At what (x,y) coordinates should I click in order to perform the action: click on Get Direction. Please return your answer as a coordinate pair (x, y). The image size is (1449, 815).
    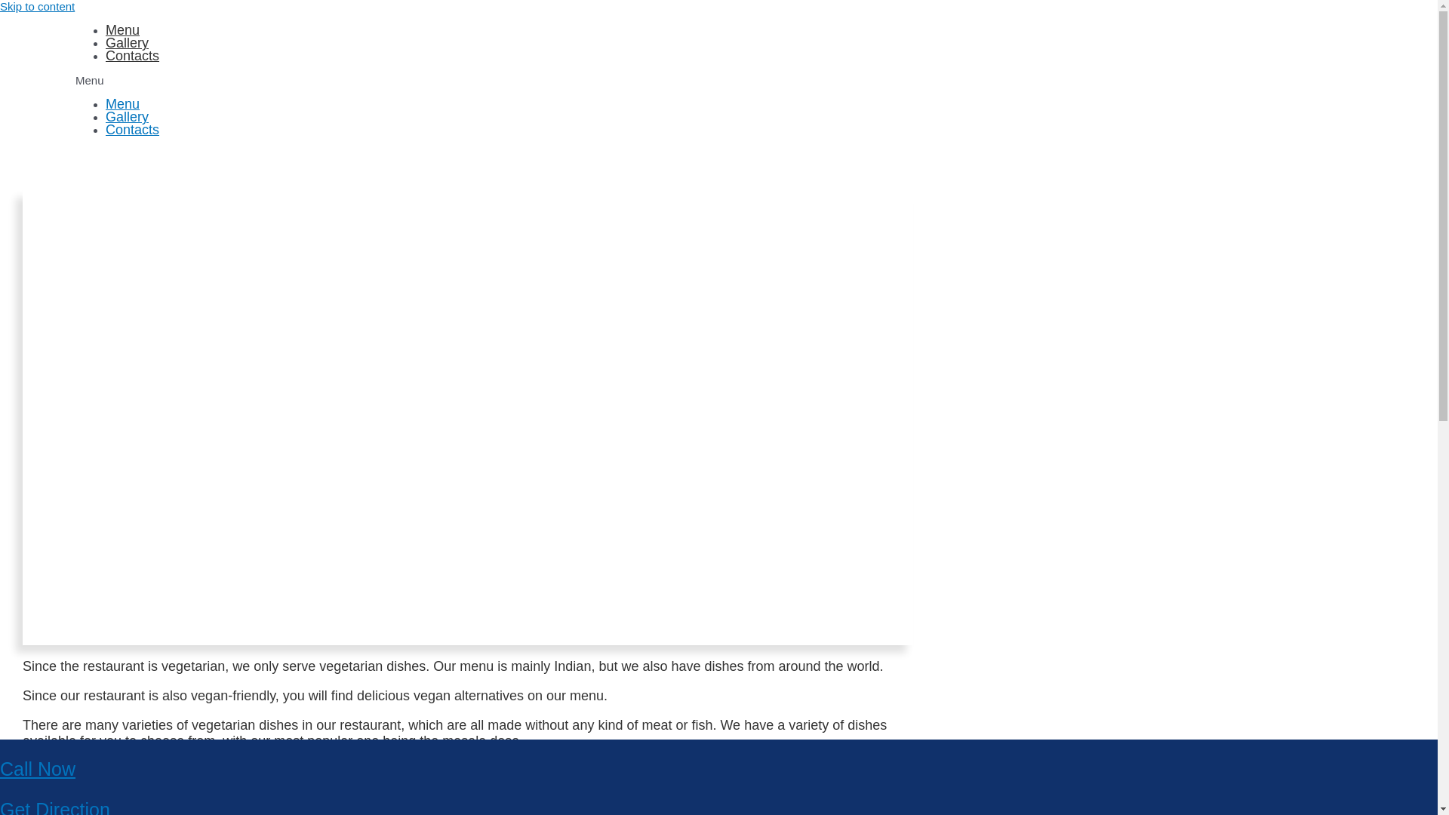
    Looking at the image, I should click on (54, 807).